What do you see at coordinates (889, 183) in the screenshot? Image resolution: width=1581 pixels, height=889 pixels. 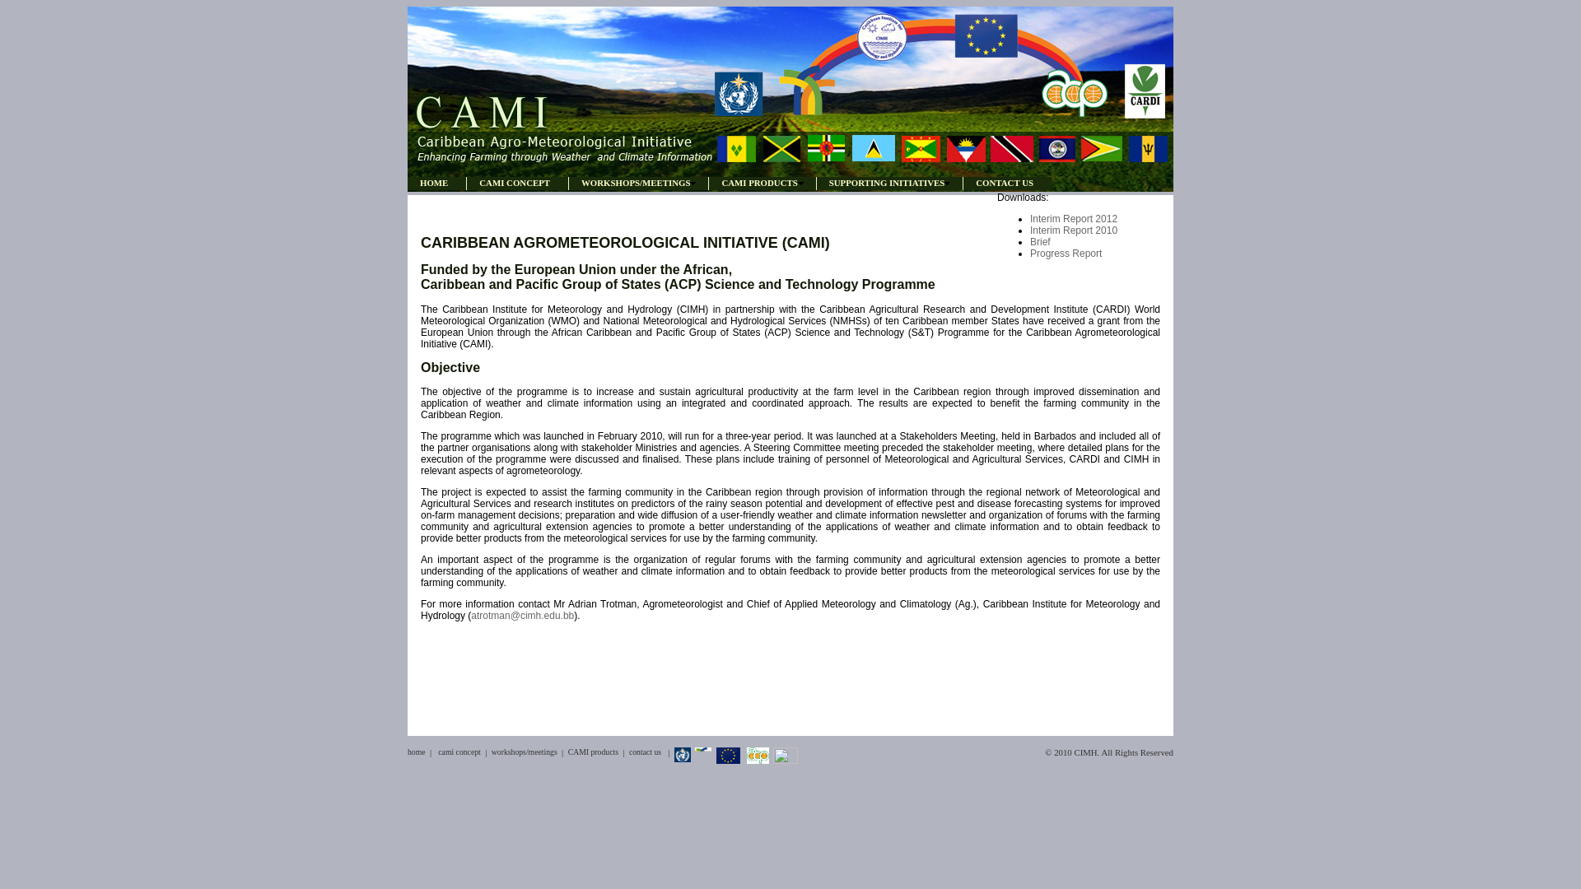 I see `SUPPORTING INITIATIVES` at bounding box center [889, 183].